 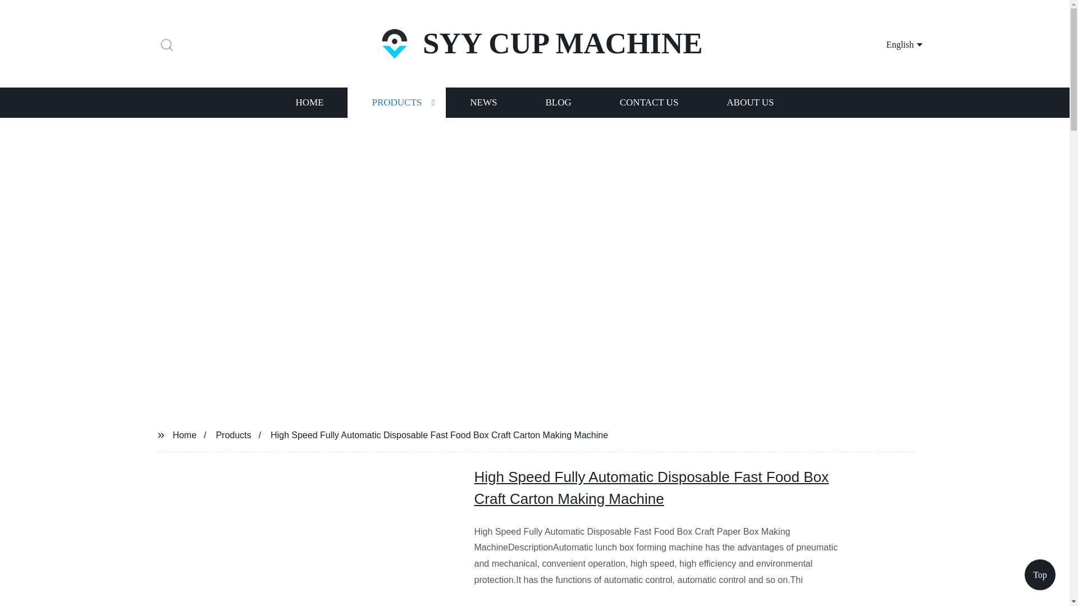 I want to click on Top, so click(x=1040, y=577).